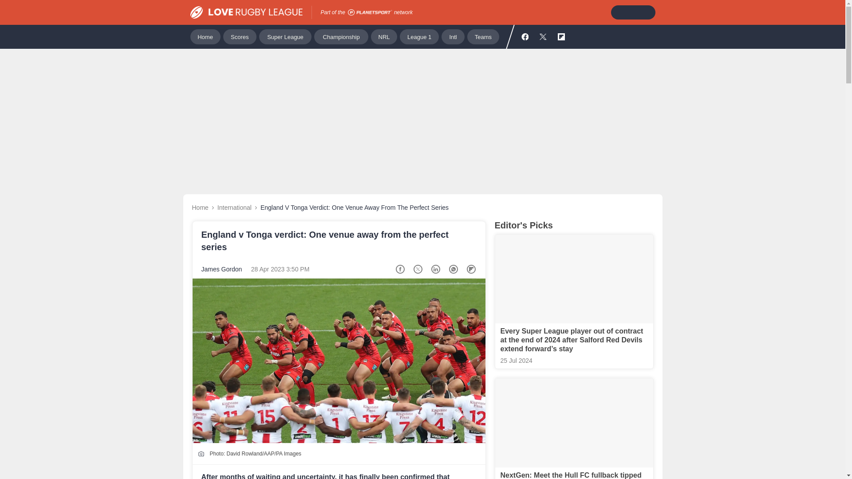  What do you see at coordinates (200, 208) in the screenshot?
I see `Home` at bounding box center [200, 208].